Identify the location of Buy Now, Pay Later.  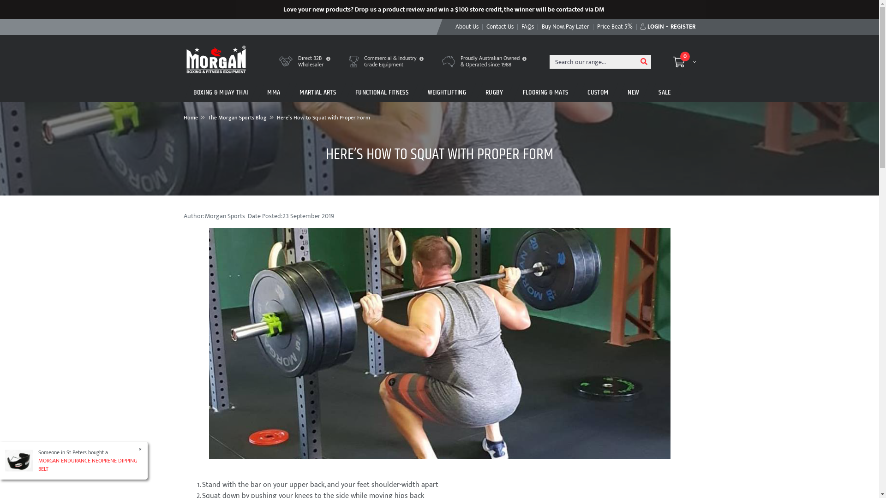
(565, 27).